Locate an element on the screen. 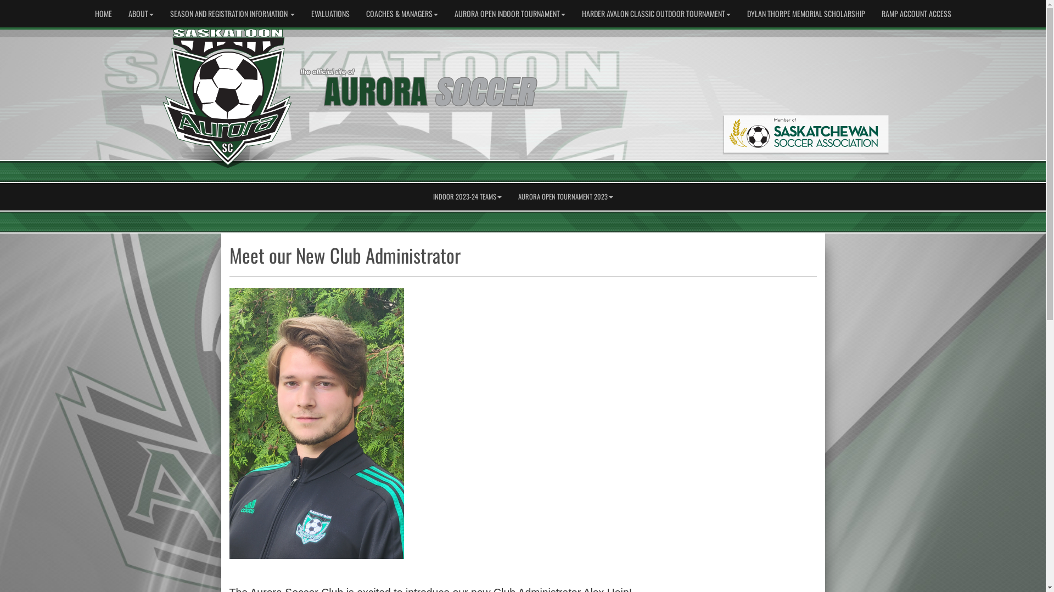 This screenshot has width=1054, height=592. RAMP ACCOUNT ACCESS is located at coordinates (916, 14).